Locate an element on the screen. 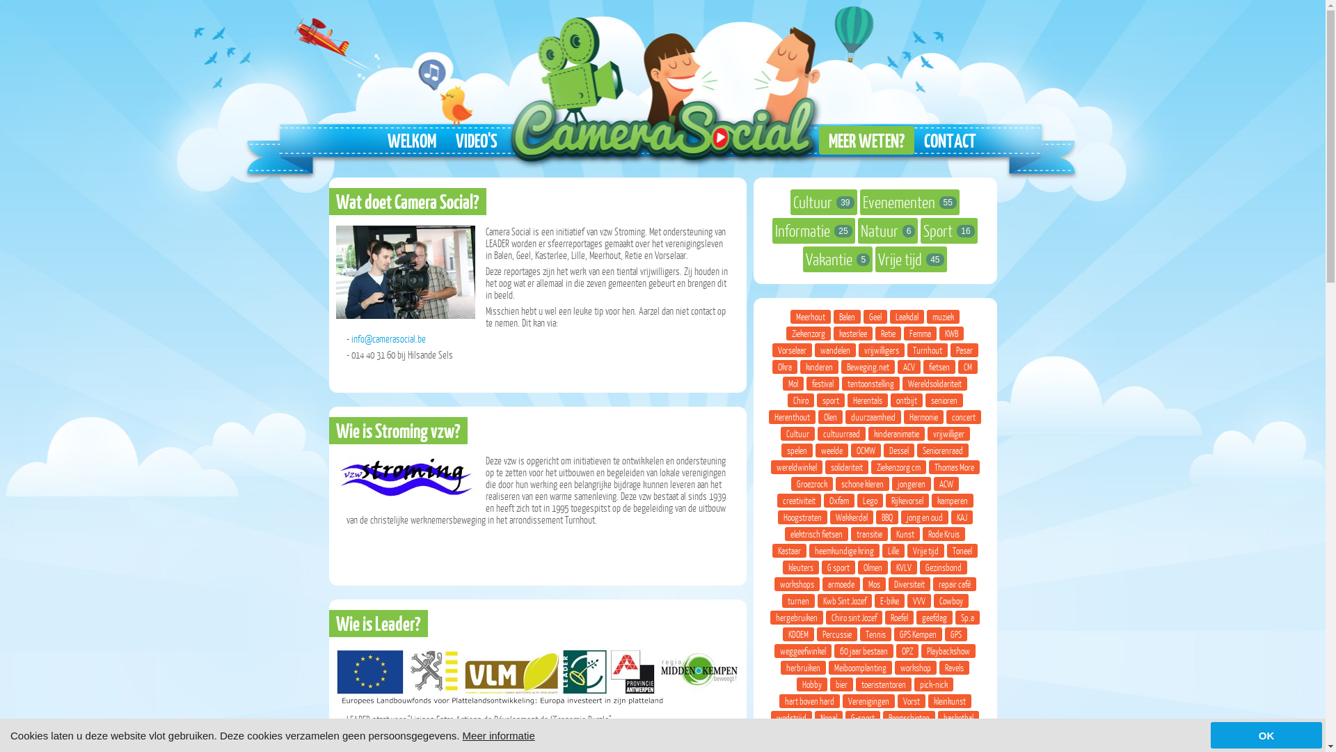  schone kleren is located at coordinates (863, 484).